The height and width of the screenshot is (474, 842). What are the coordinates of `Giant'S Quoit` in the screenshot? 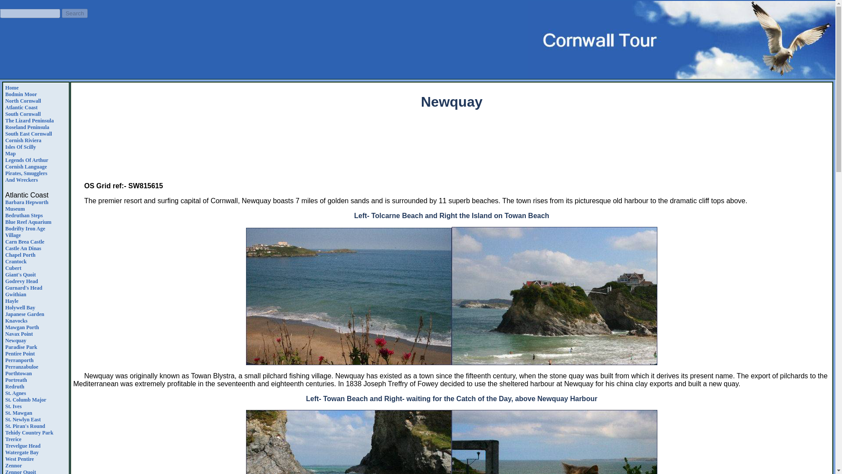 It's located at (11, 154).